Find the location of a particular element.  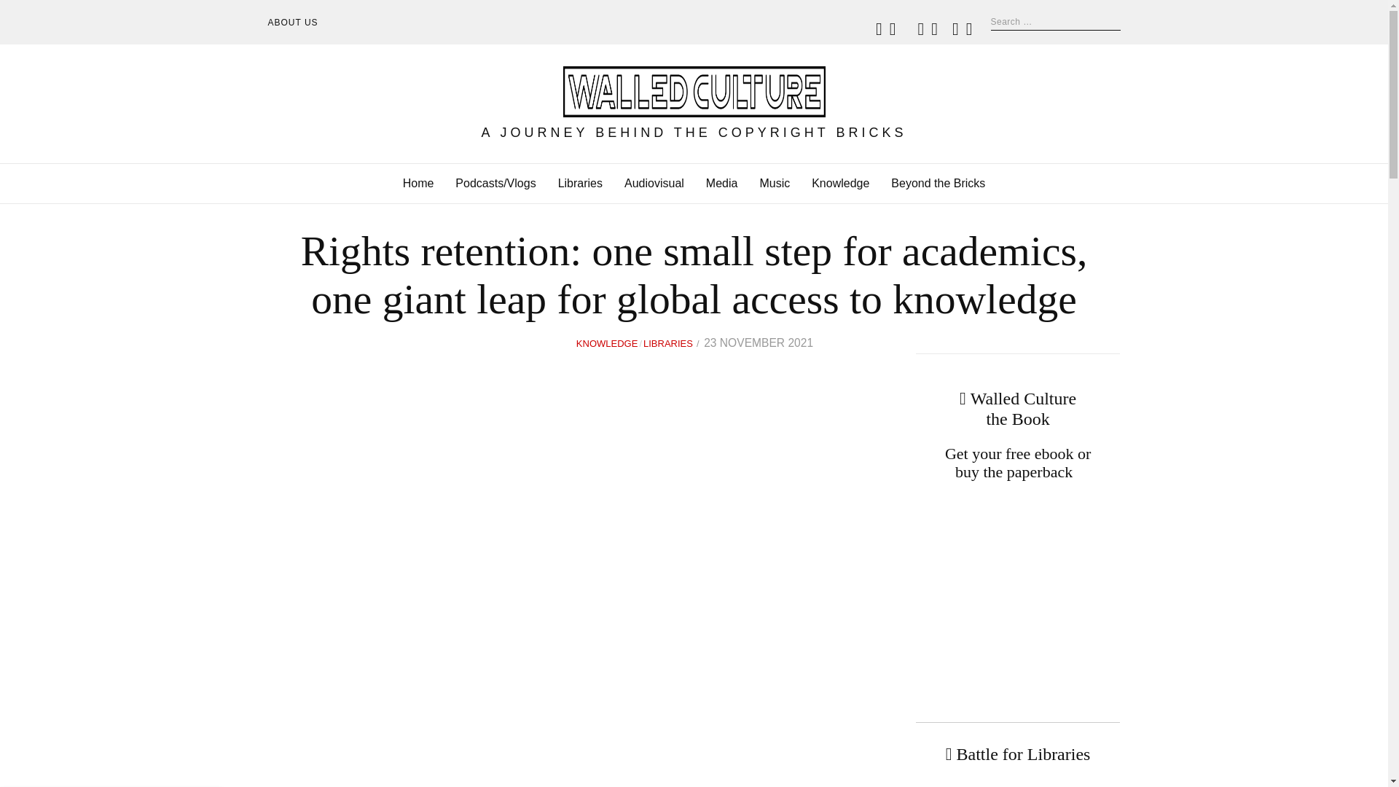

Beyond the Bricks is located at coordinates (938, 183).